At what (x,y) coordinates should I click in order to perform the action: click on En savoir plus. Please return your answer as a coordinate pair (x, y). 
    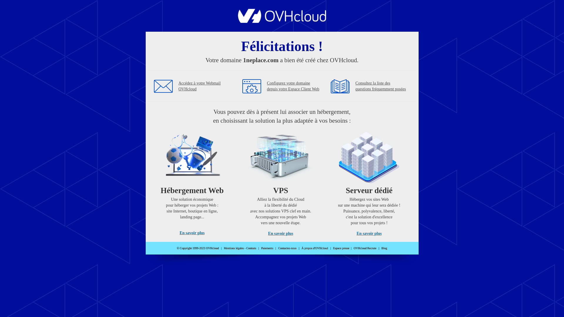
    Looking at the image, I should click on (192, 233).